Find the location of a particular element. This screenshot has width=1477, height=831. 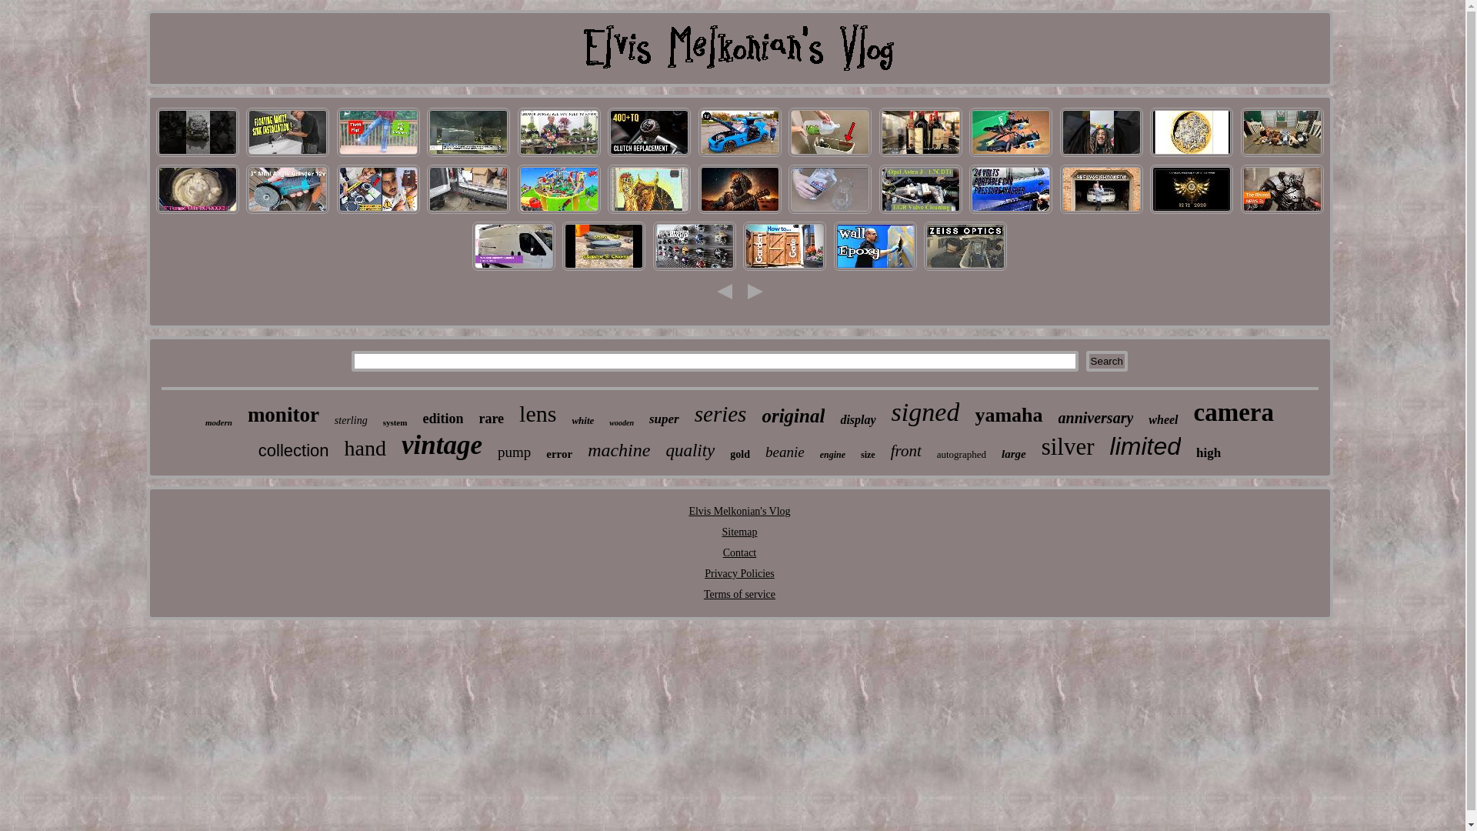

Hong Kong Cover is located at coordinates (738, 212).